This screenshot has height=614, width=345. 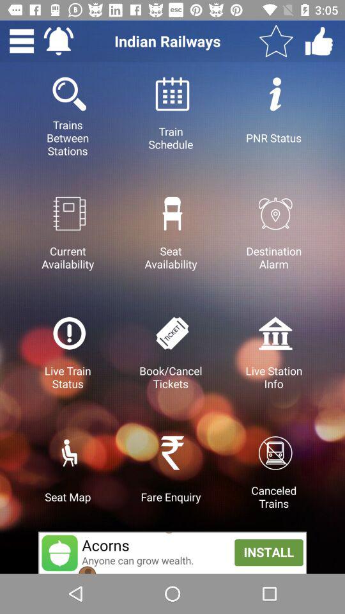 What do you see at coordinates (319, 41) in the screenshot?
I see `go to indian railway 's social media` at bounding box center [319, 41].